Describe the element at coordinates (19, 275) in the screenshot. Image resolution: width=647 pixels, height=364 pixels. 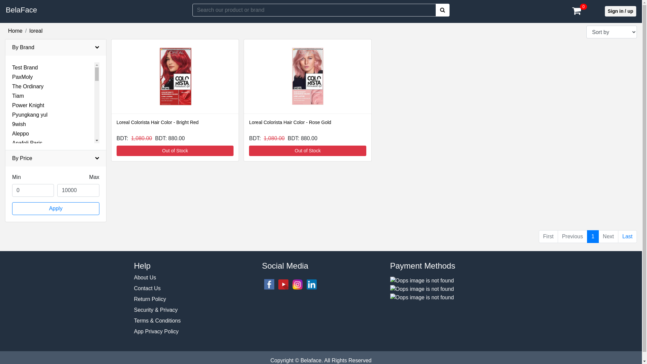
I see `Lador` at that location.